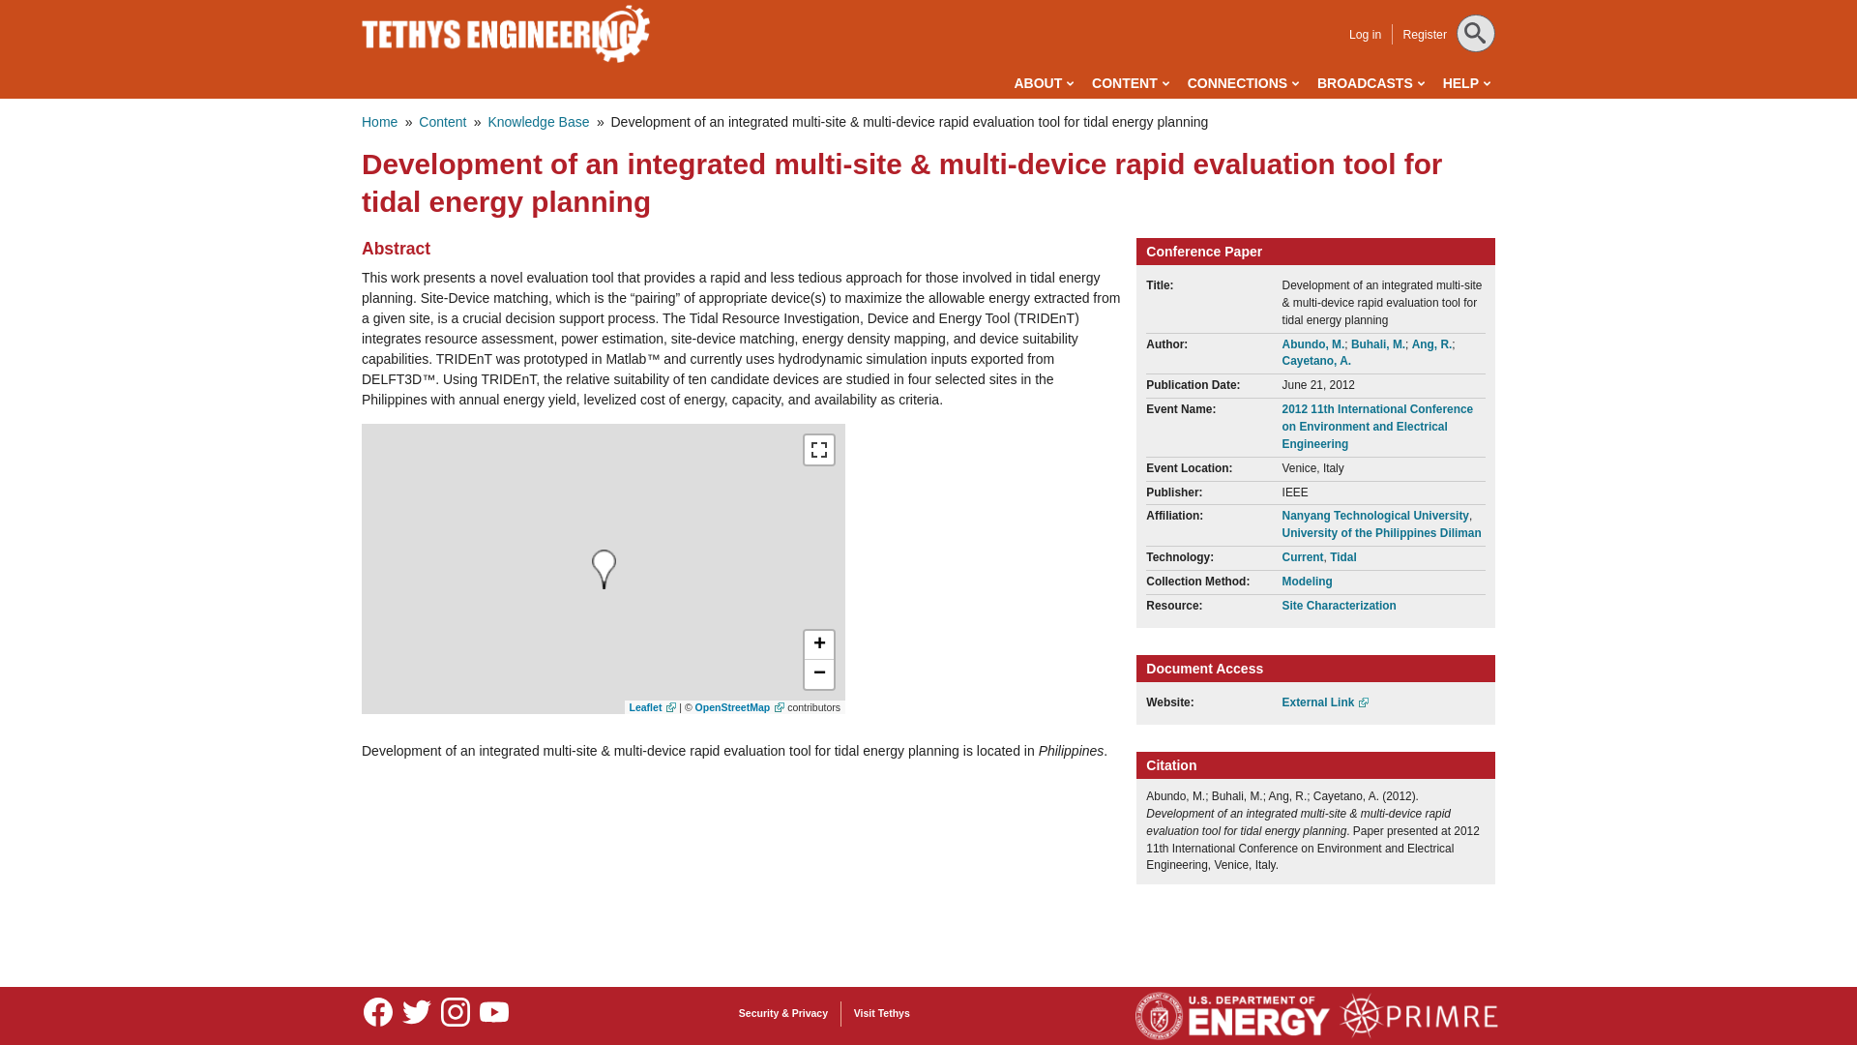 The width and height of the screenshot is (1857, 1045). Describe the element at coordinates (818, 673) in the screenshot. I see `Zoom out` at that location.